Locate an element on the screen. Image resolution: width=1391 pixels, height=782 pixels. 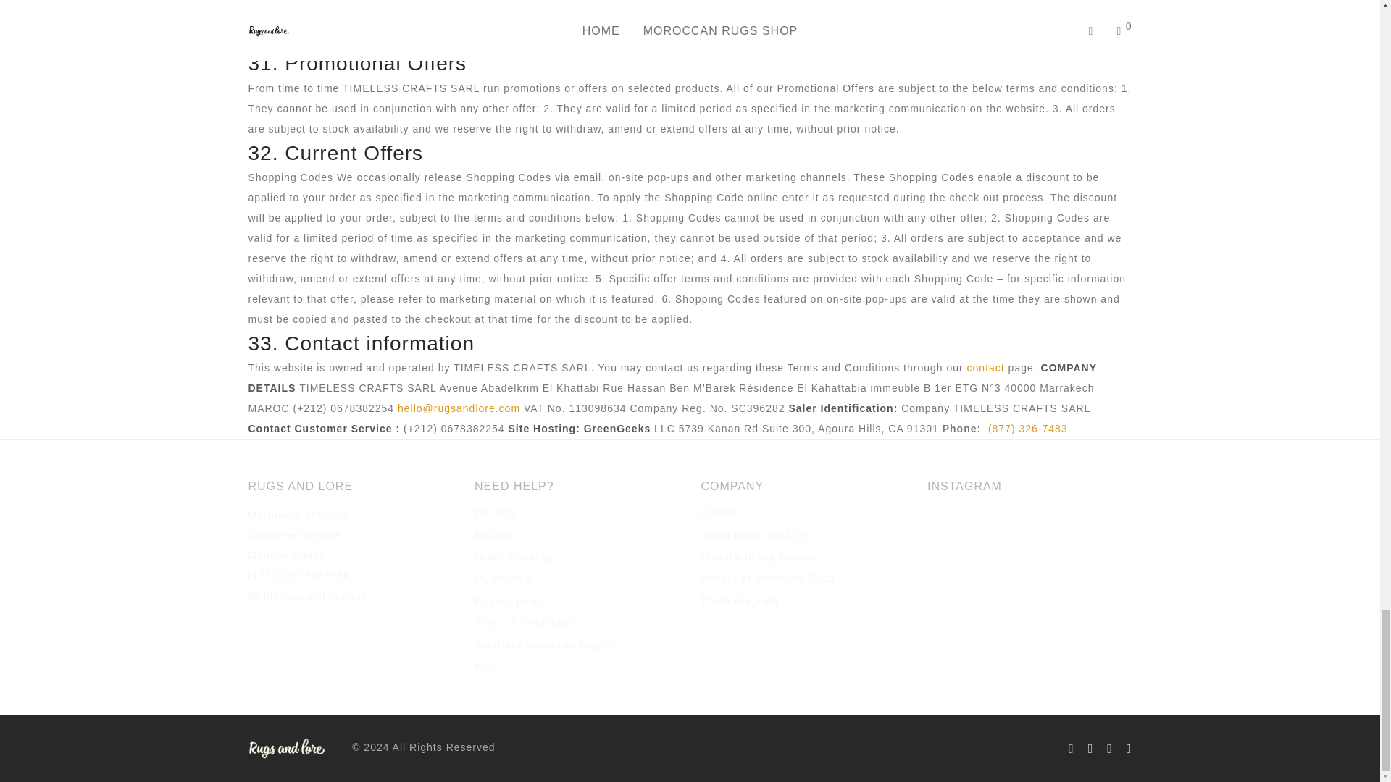
About Rugs and Lore is located at coordinates (756, 535).